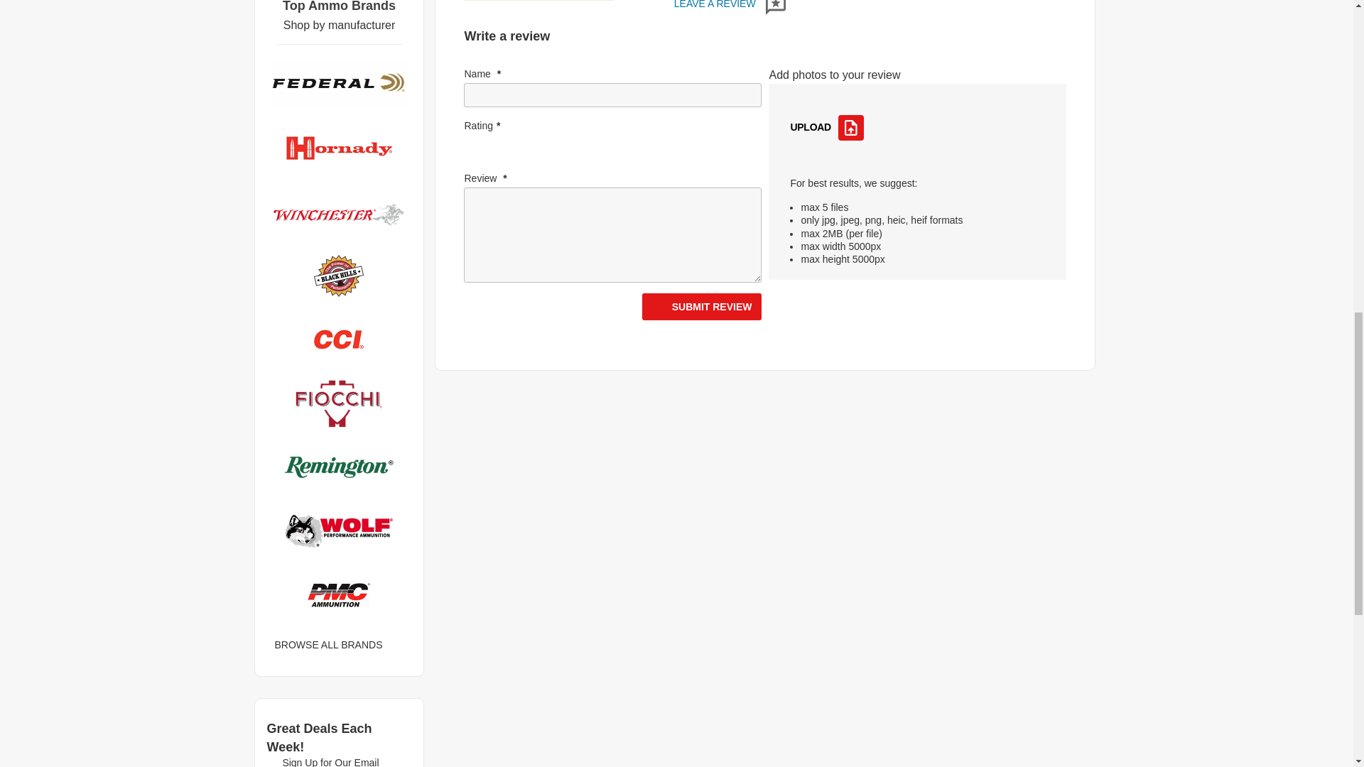 This screenshot has height=767, width=1364. What do you see at coordinates (507, 153) in the screenshot?
I see `2` at bounding box center [507, 153].